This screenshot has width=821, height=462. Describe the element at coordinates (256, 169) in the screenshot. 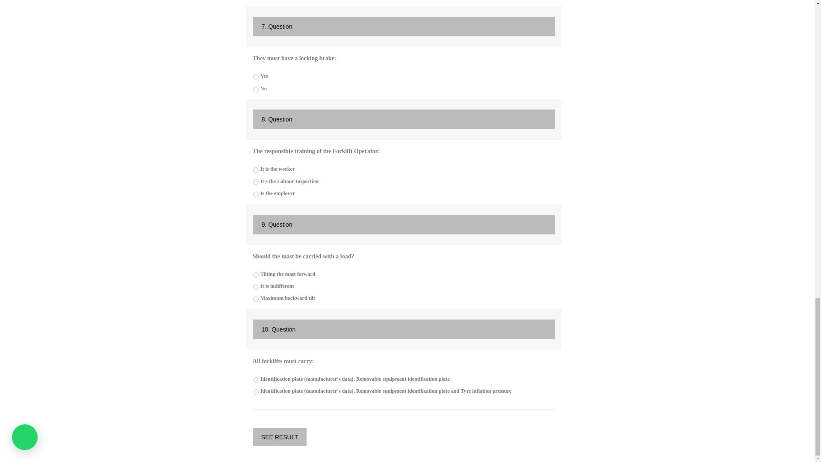

I see `gquiz1b055fe72` at that location.